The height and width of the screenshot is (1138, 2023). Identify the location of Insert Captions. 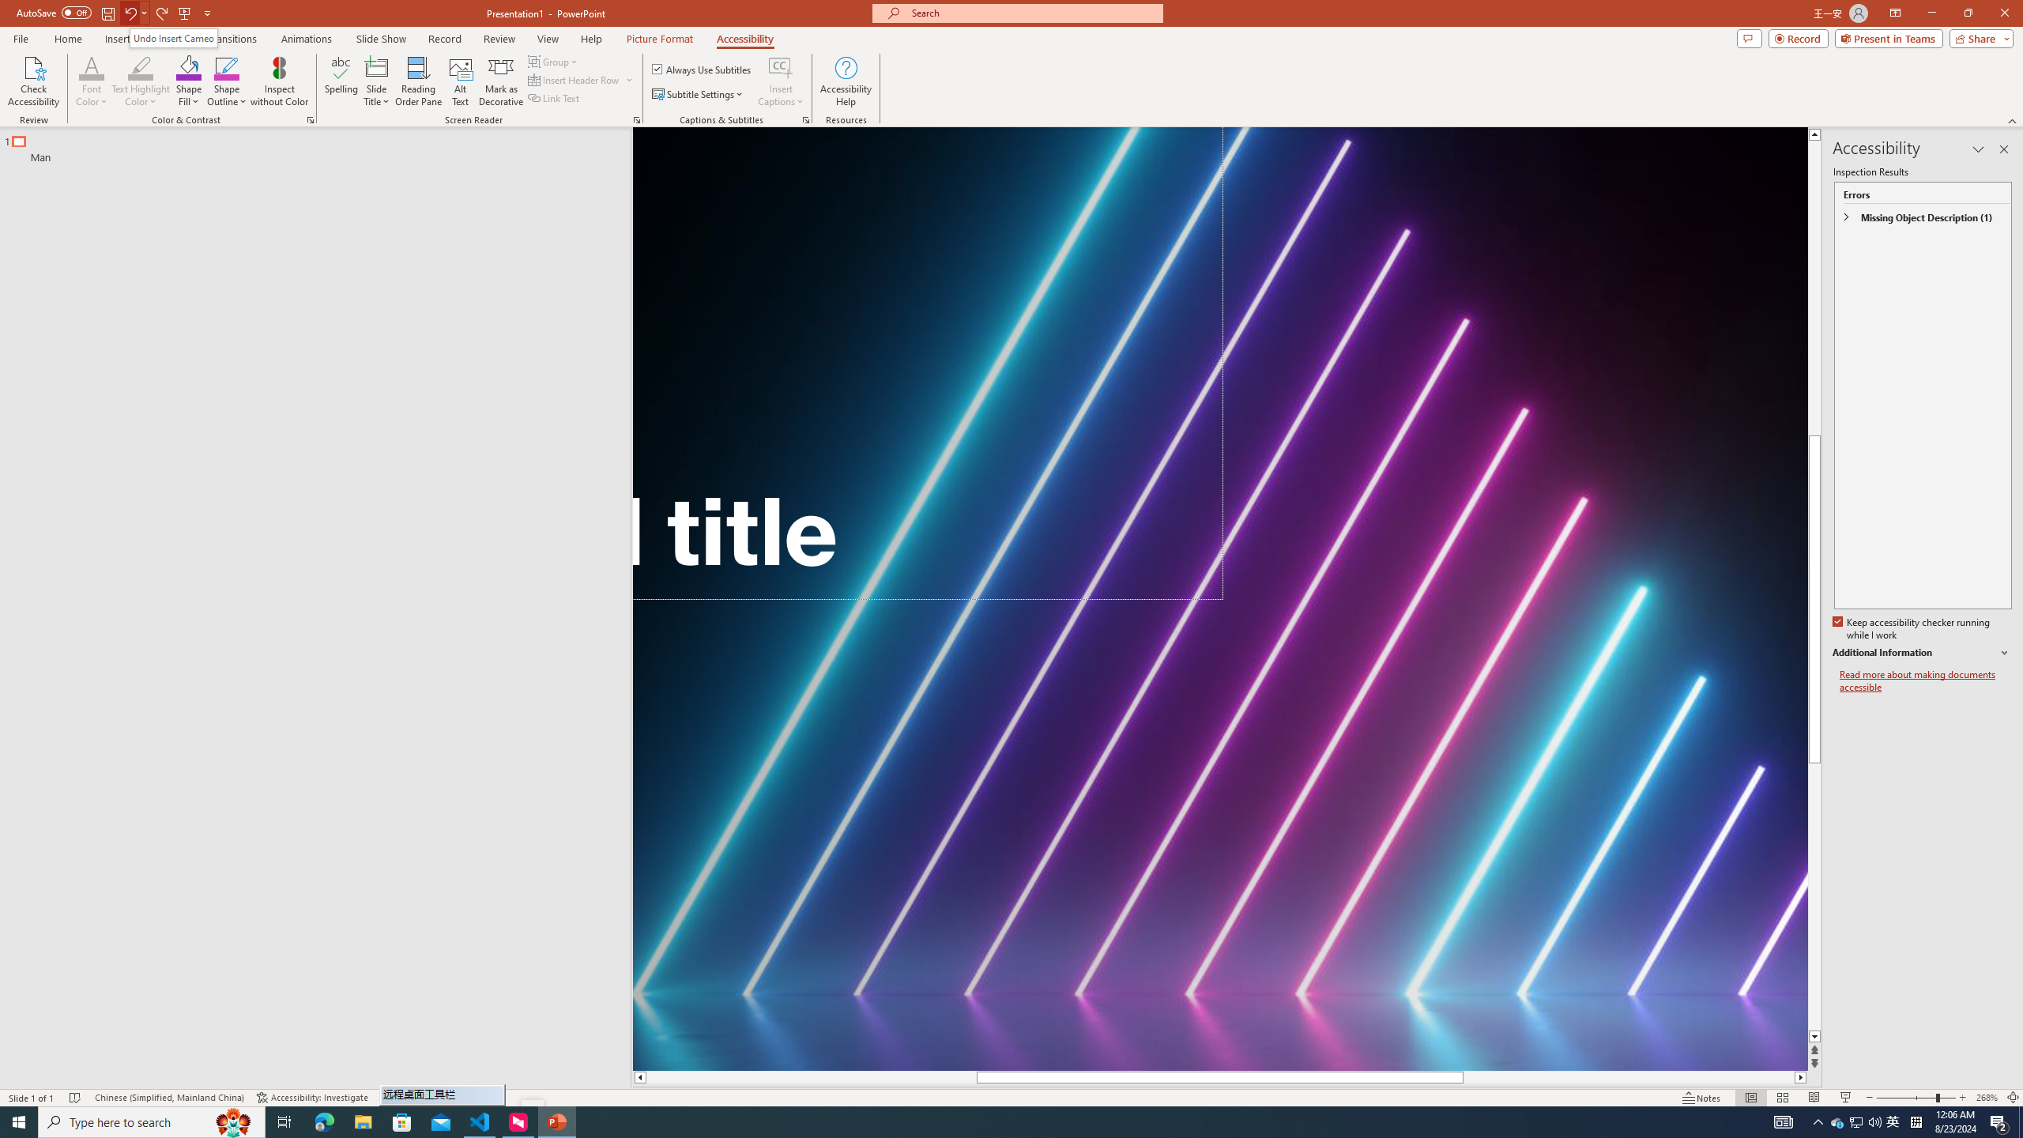
(781, 67).